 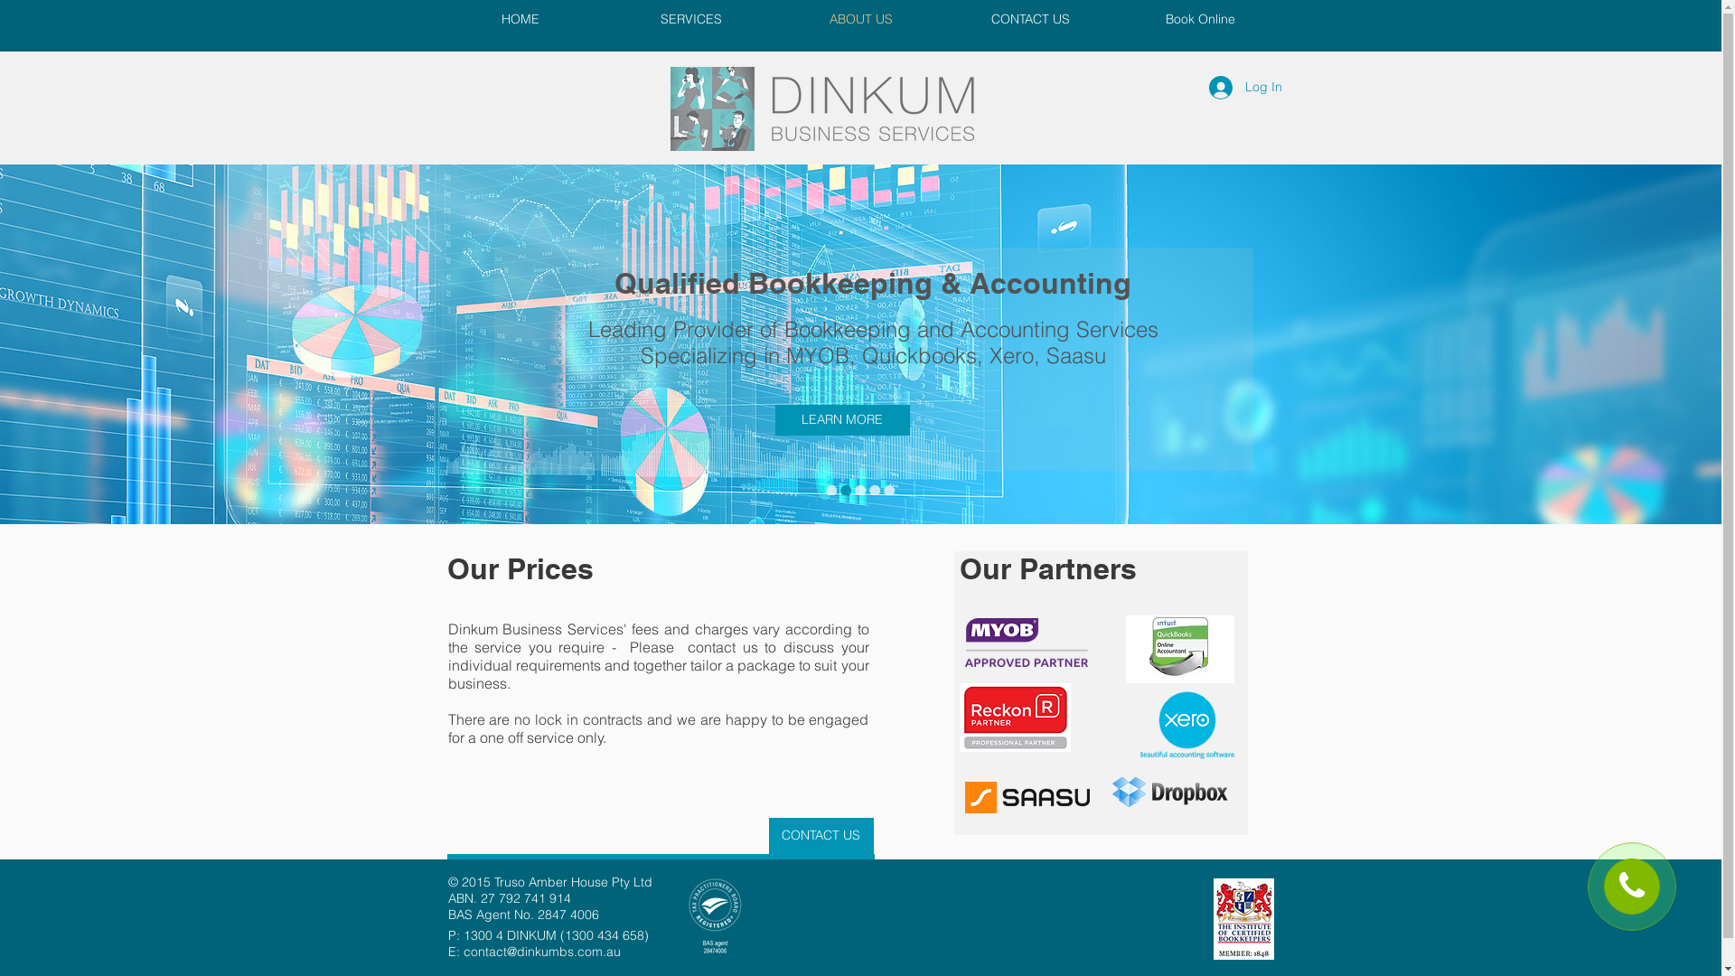 What do you see at coordinates (1030, 20) in the screenshot?
I see `CONTACT US` at bounding box center [1030, 20].